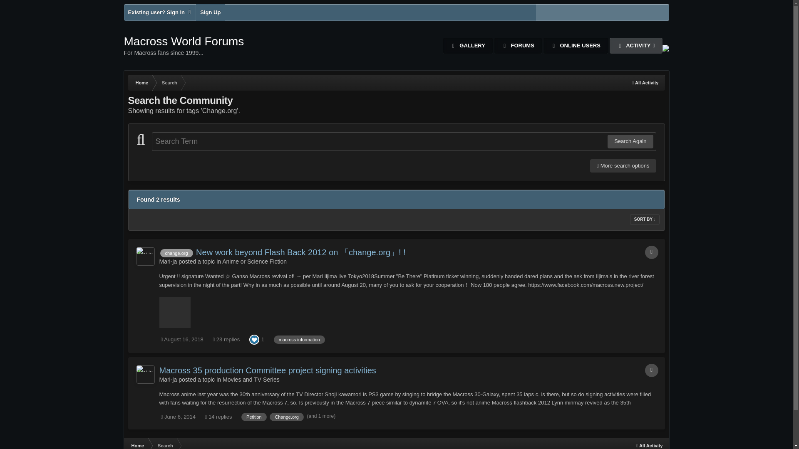 This screenshot has height=449, width=799. Describe the element at coordinates (141, 83) in the screenshot. I see `Home` at that location.